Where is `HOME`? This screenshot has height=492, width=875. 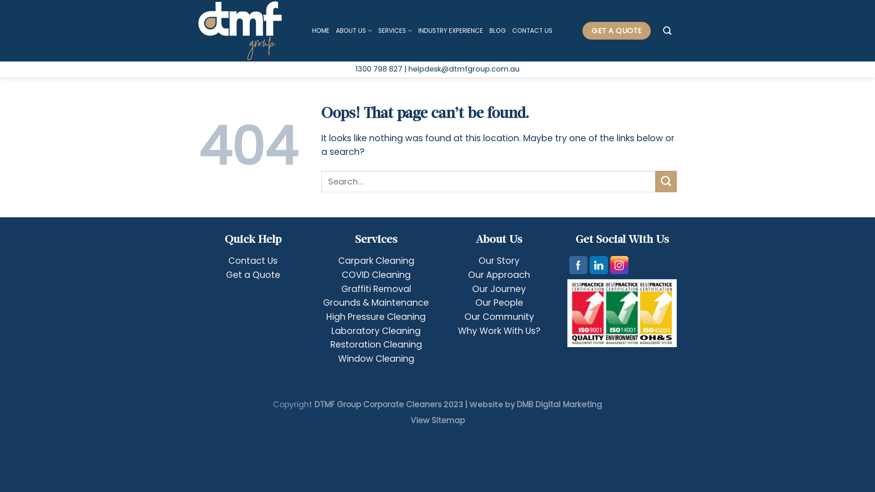
HOME is located at coordinates (321, 31).